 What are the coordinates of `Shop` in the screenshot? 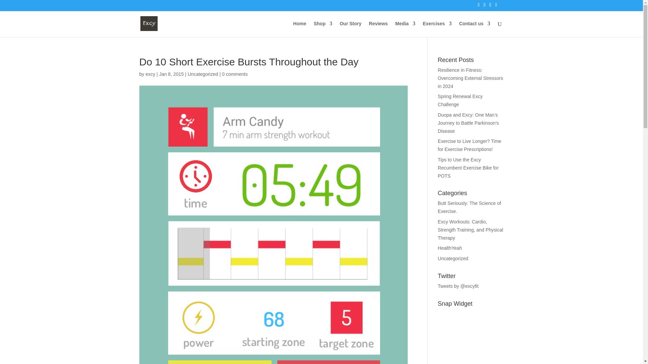 It's located at (323, 29).